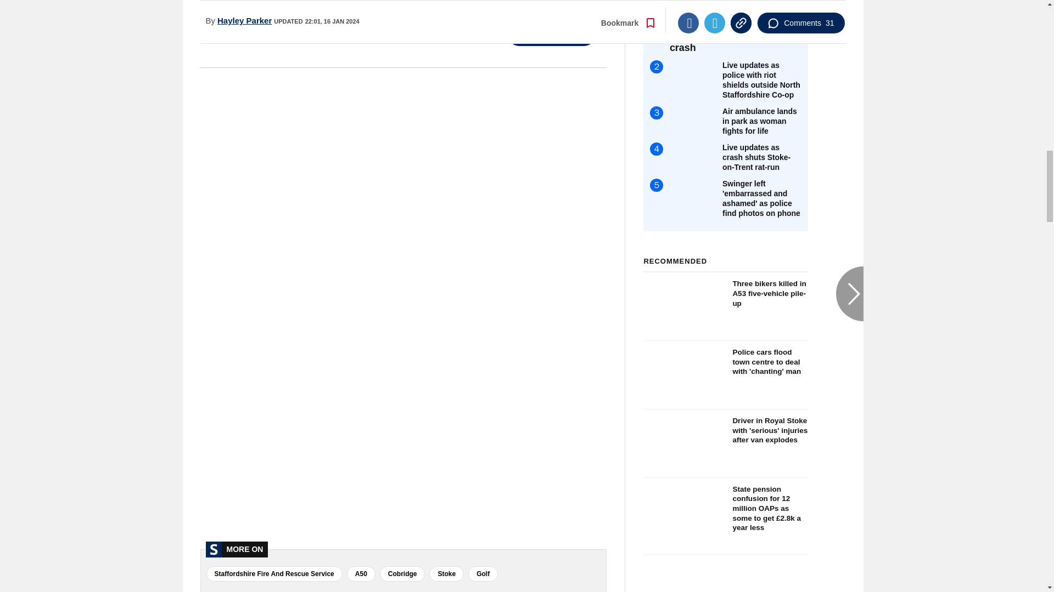  What do you see at coordinates (442, 34) in the screenshot?
I see `Twitter` at bounding box center [442, 34].